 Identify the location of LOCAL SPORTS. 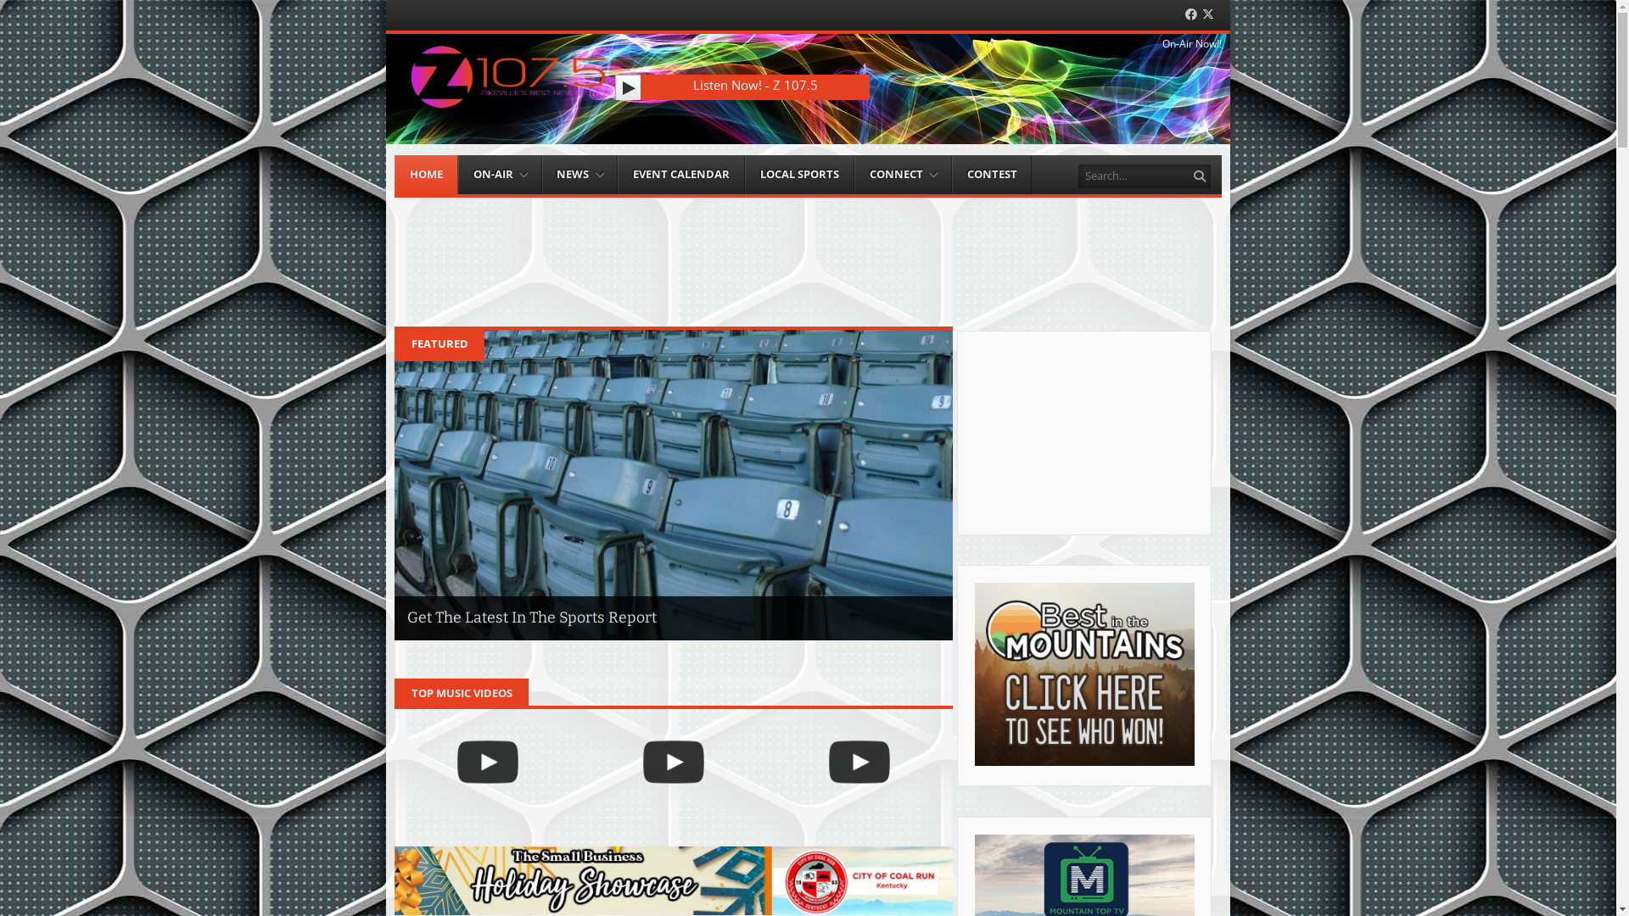
(799, 175).